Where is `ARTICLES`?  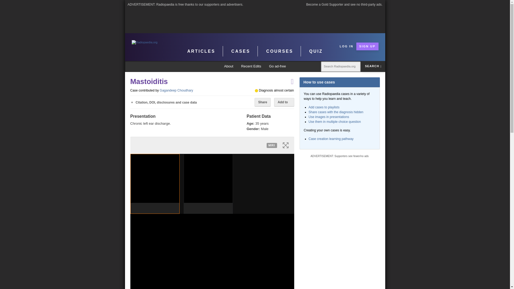 ARTICLES is located at coordinates (201, 51).